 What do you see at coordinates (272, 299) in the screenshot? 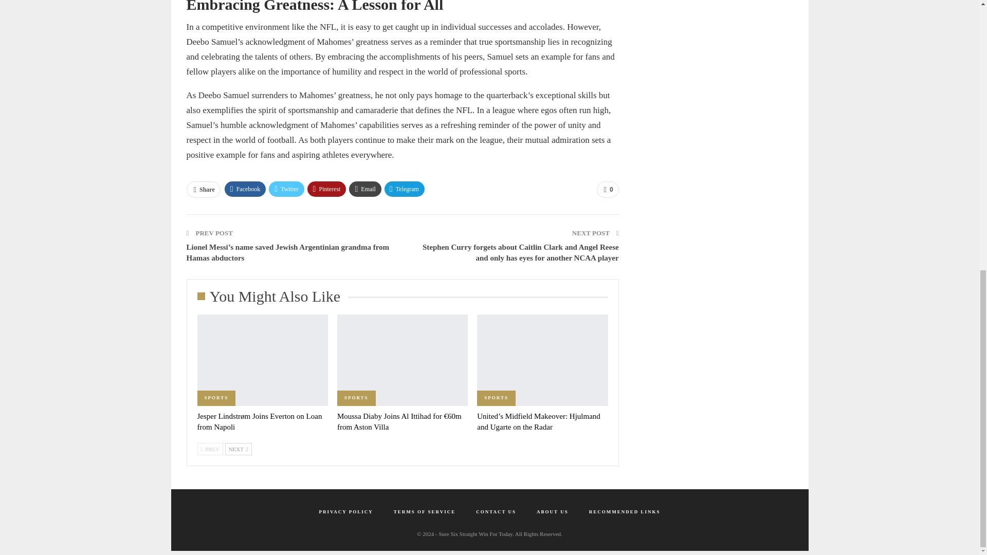
I see `You Might Also Like` at bounding box center [272, 299].